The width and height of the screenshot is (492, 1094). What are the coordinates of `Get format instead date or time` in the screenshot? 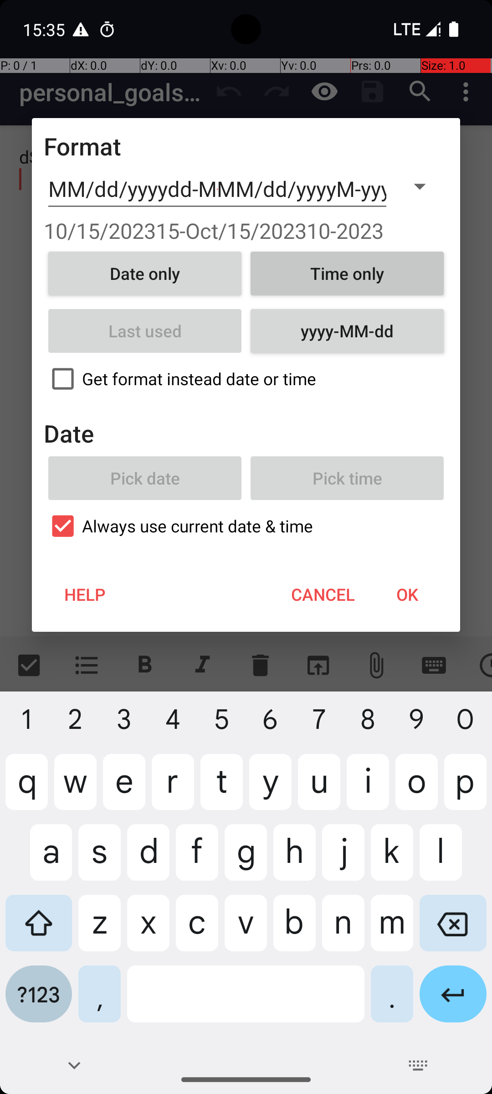 It's located at (246, 379).